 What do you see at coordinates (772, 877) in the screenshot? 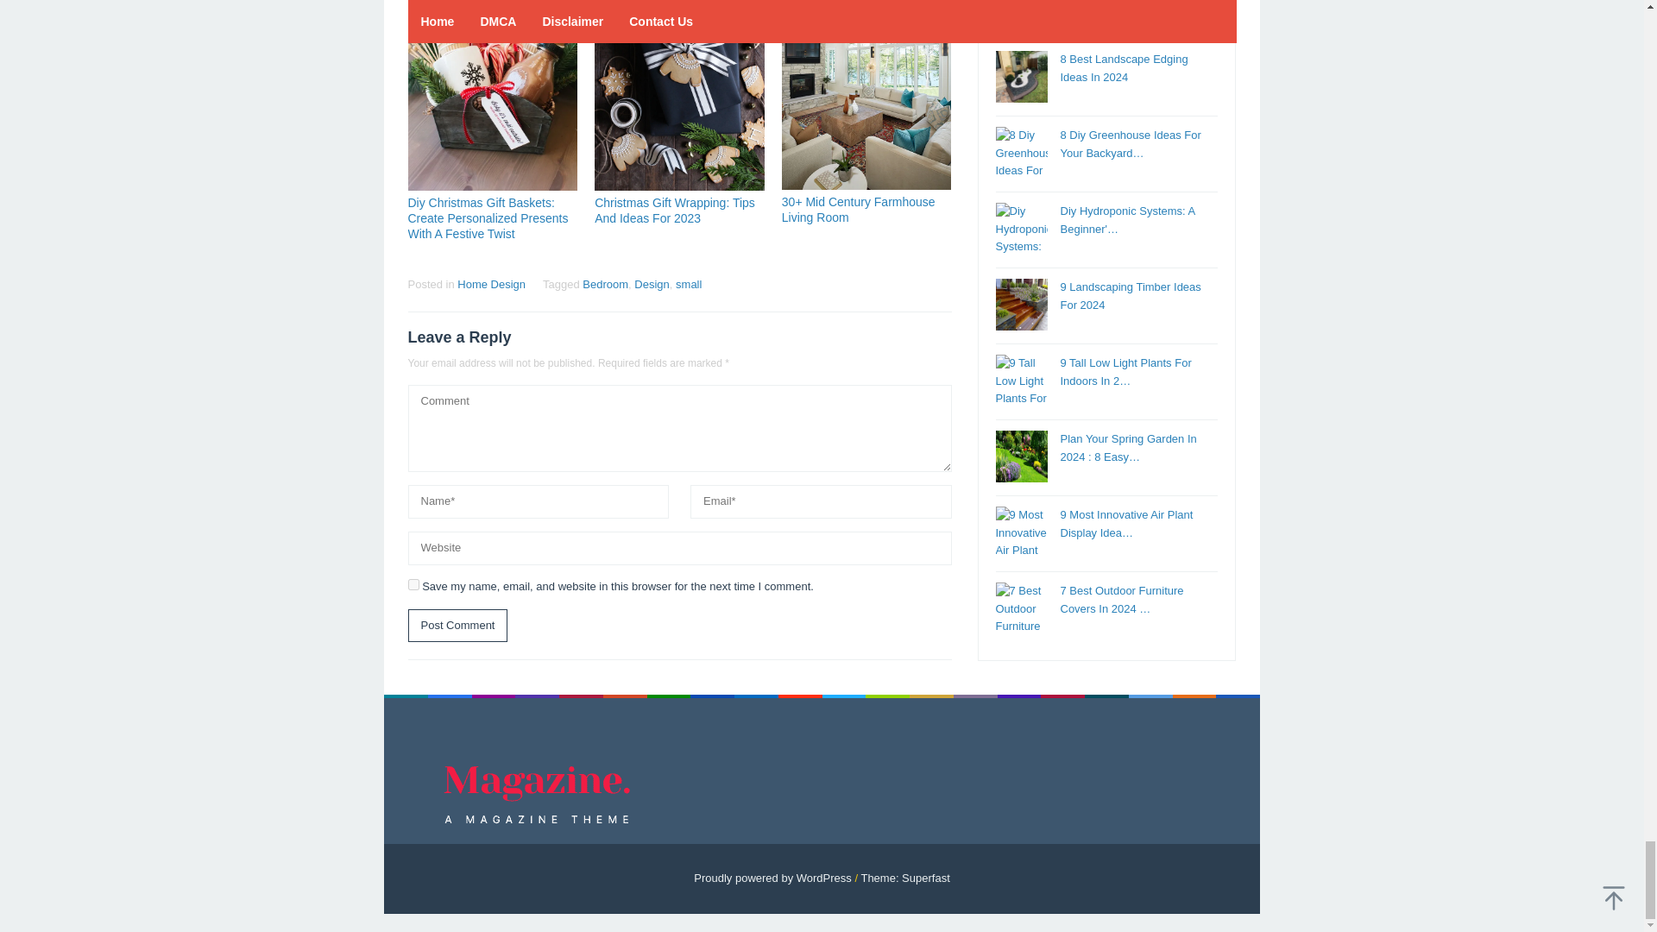
I see `Proudly powered by WordPress` at bounding box center [772, 877].